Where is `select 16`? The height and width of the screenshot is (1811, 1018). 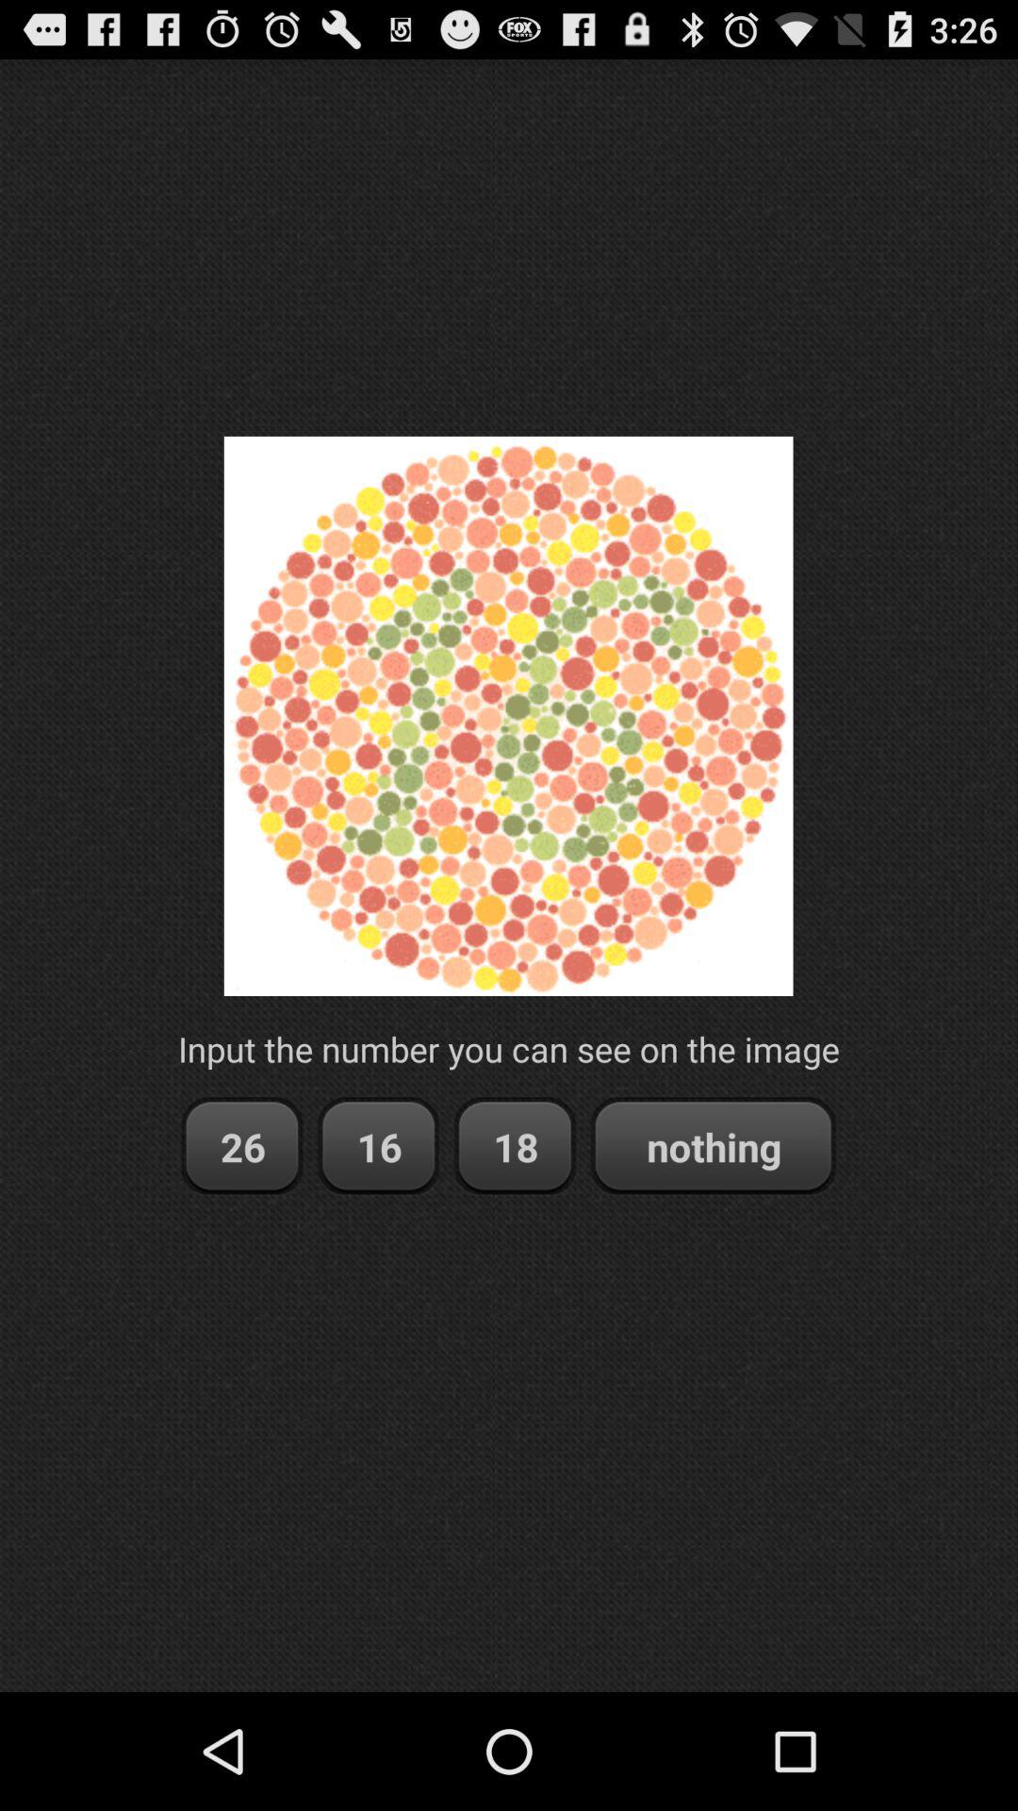 select 16 is located at coordinates (379, 1147).